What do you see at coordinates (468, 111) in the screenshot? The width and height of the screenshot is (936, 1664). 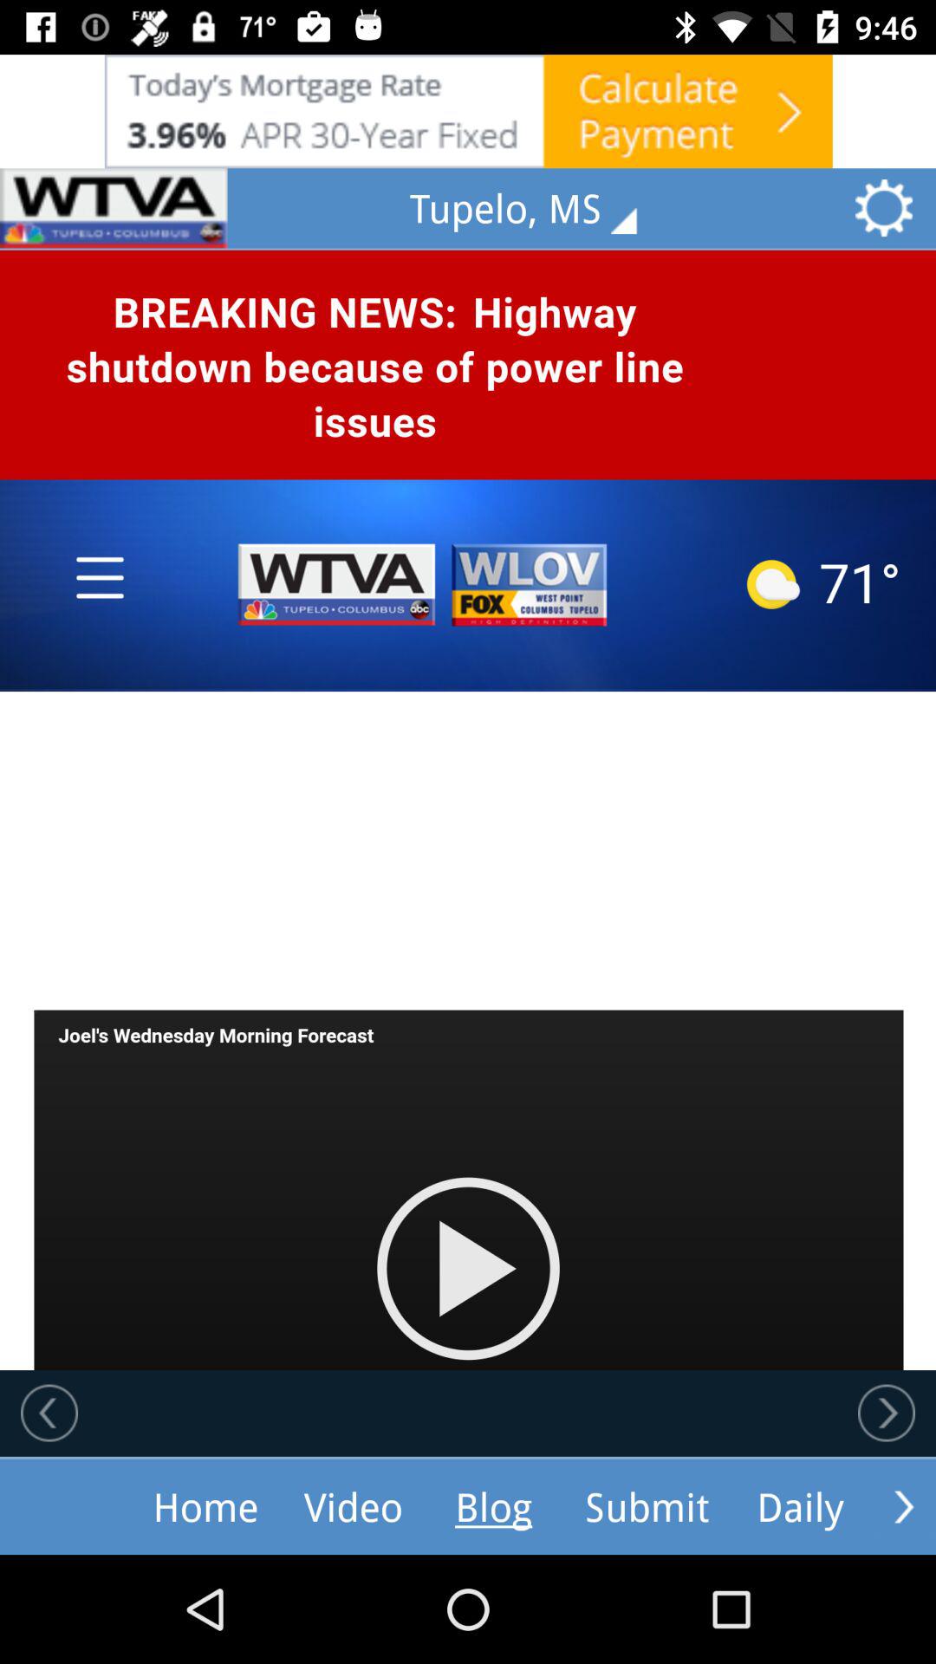 I see `go to advertisement` at bounding box center [468, 111].